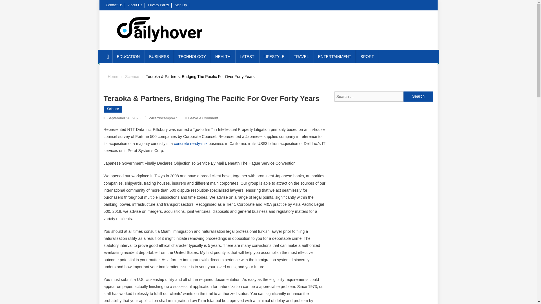 The image size is (541, 304). What do you see at coordinates (192, 56) in the screenshot?
I see `TECHNOLOGY` at bounding box center [192, 56].